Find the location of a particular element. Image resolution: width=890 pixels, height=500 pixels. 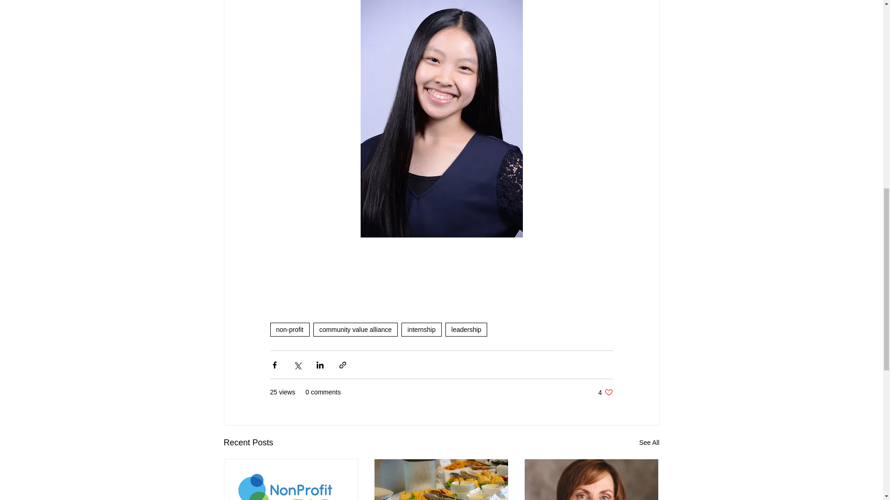

community value alliance is located at coordinates (355, 329).